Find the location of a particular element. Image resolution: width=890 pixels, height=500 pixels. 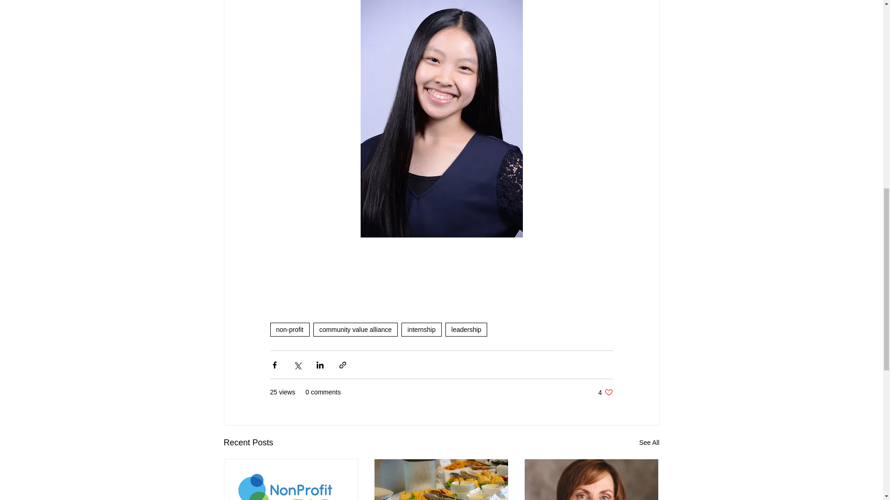

community value alliance is located at coordinates (355, 329).